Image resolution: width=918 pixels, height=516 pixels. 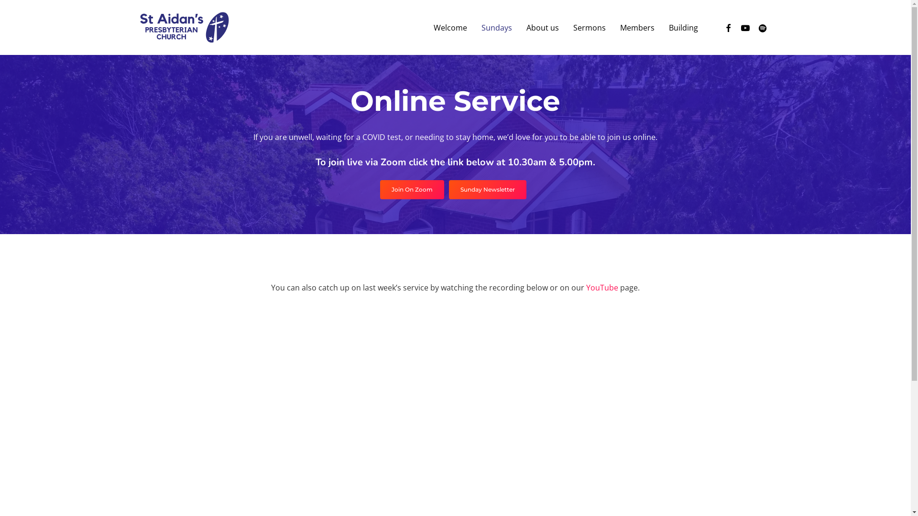 What do you see at coordinates (637, 27) in the screenshot?
I see `Members` at bounding box center [637, 27].